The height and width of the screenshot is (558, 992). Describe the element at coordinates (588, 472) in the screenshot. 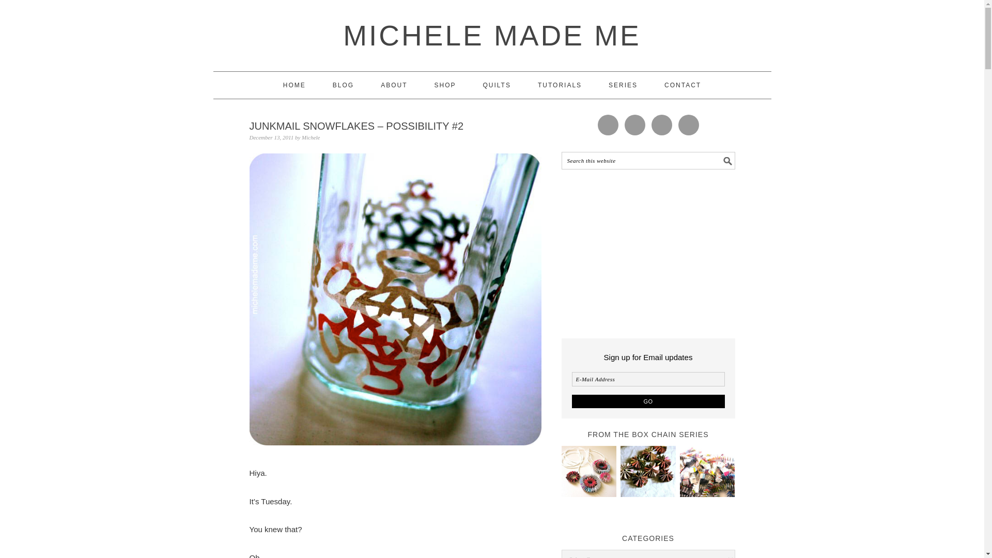

I see `Kid Craft: Box Chain Pendant and Ring` at that location.